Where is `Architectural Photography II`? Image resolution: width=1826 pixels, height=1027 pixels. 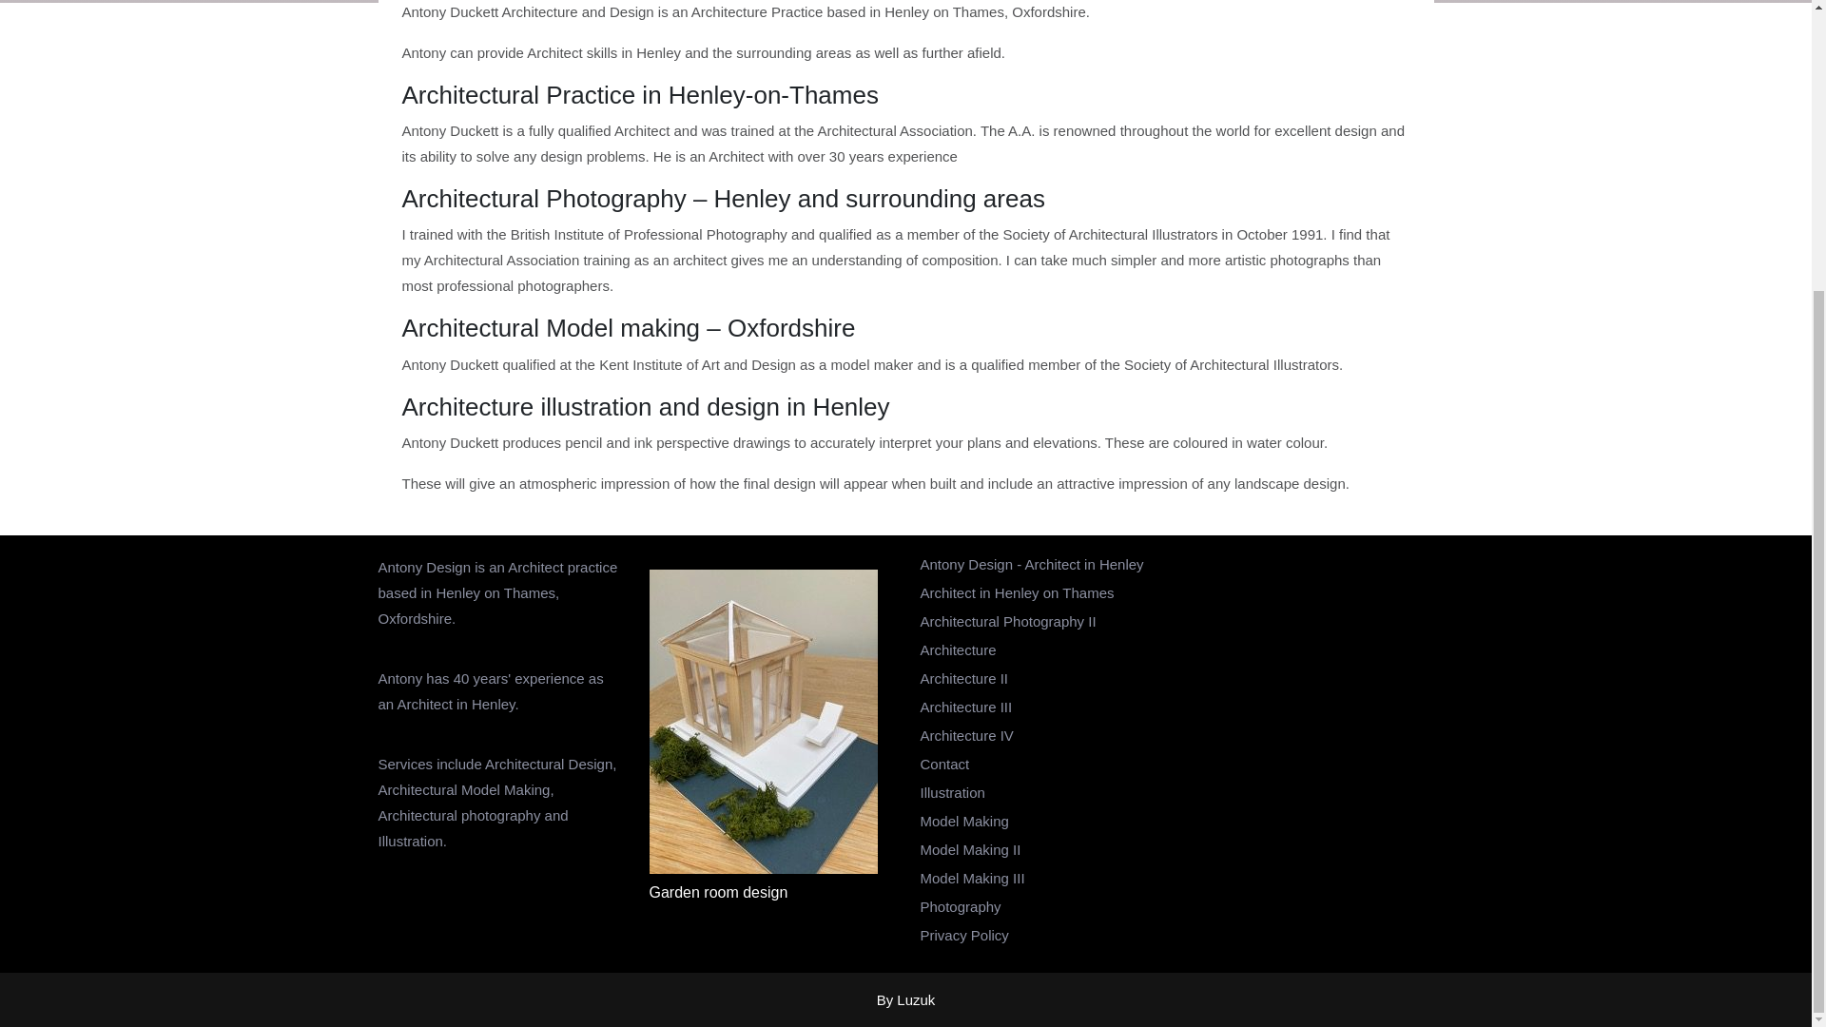
Architectural Photography II is located at coordinates (1008, 621).